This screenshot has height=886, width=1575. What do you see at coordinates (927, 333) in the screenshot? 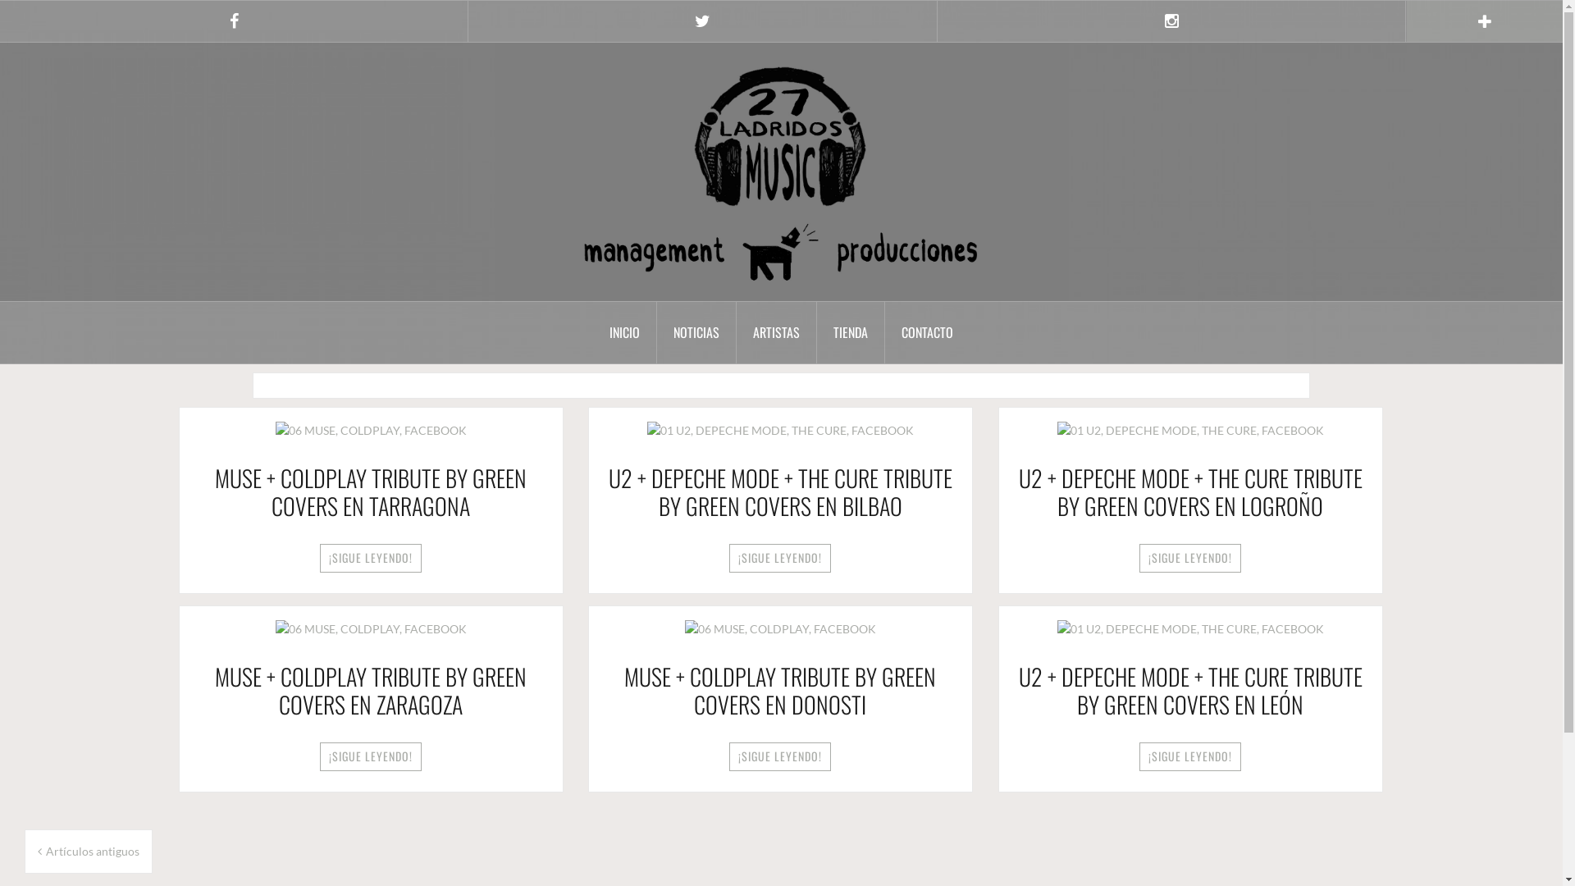
I see `CONTACTO` at bounding box center [927, 333].